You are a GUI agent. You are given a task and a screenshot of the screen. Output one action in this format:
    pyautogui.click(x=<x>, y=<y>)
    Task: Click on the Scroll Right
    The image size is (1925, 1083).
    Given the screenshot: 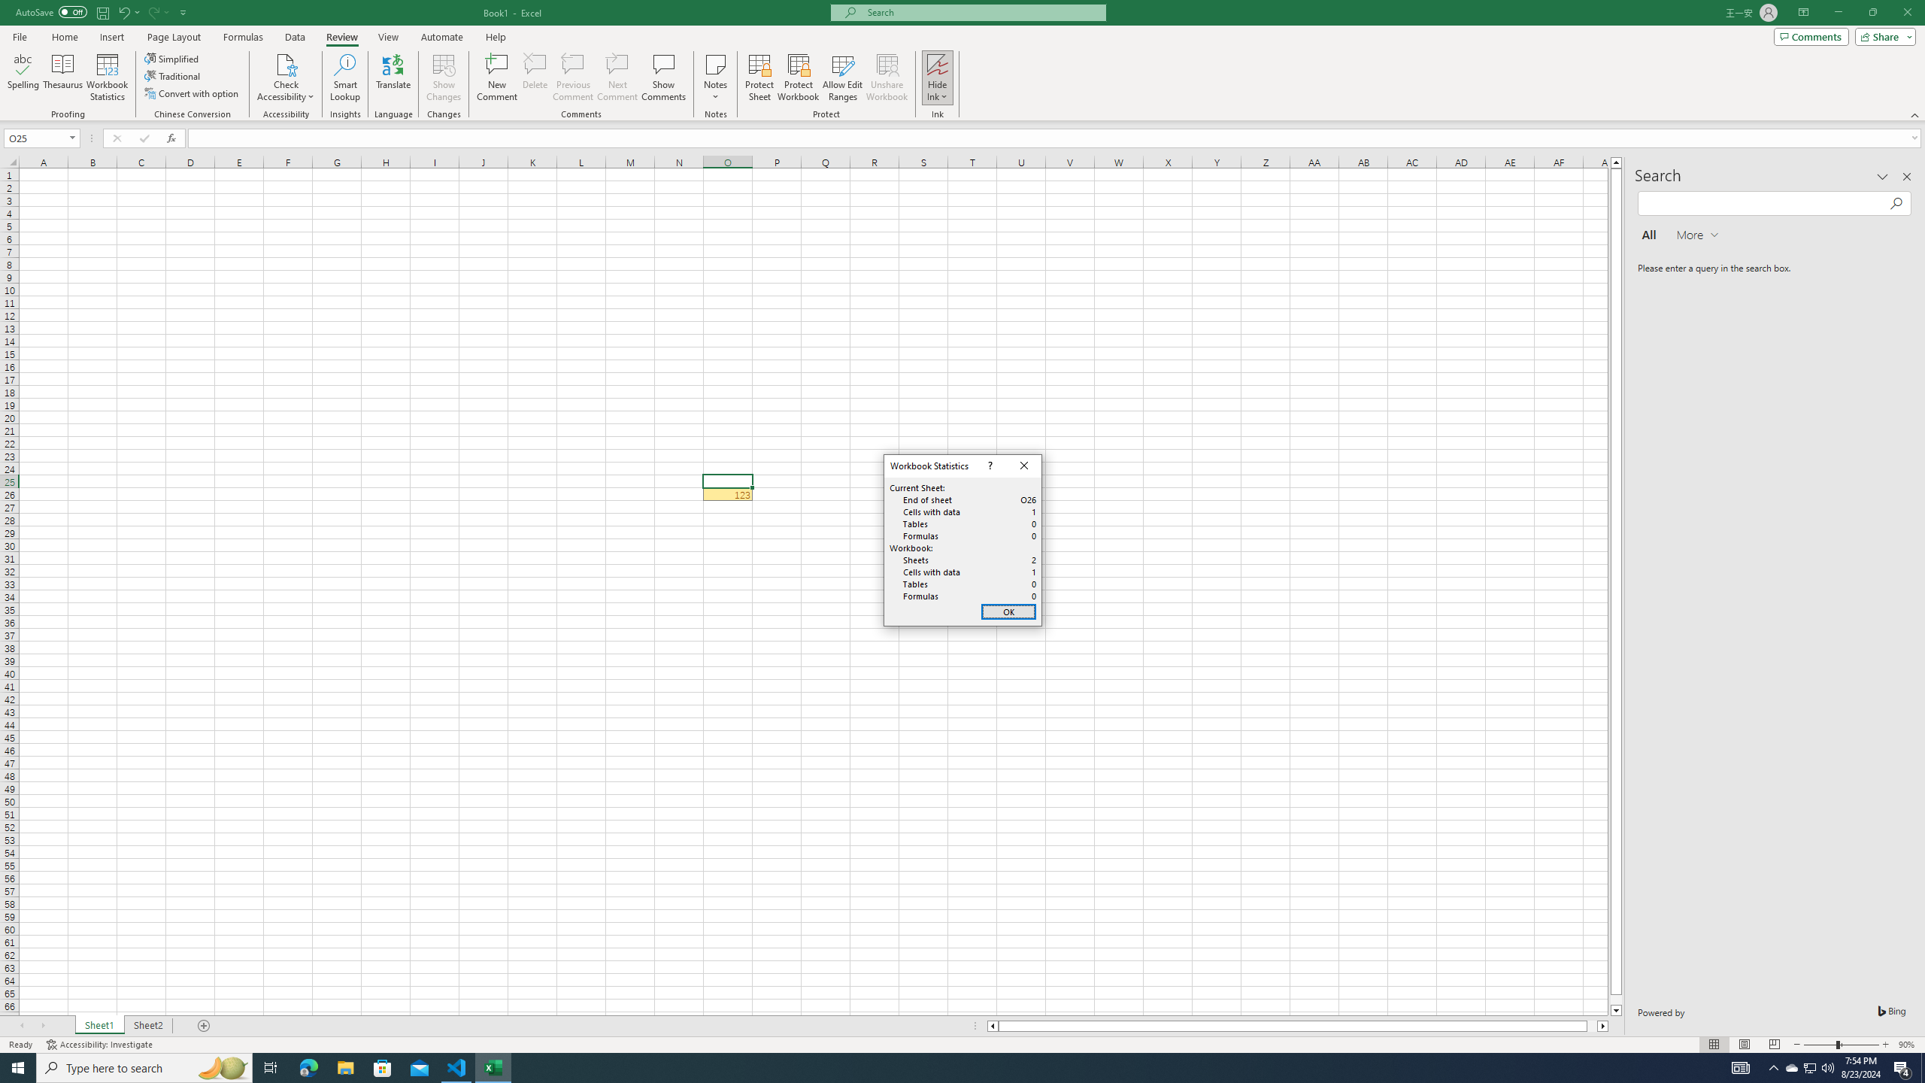 What is the action you would take?
    pyautogui.click(x=43, y=1026)
    